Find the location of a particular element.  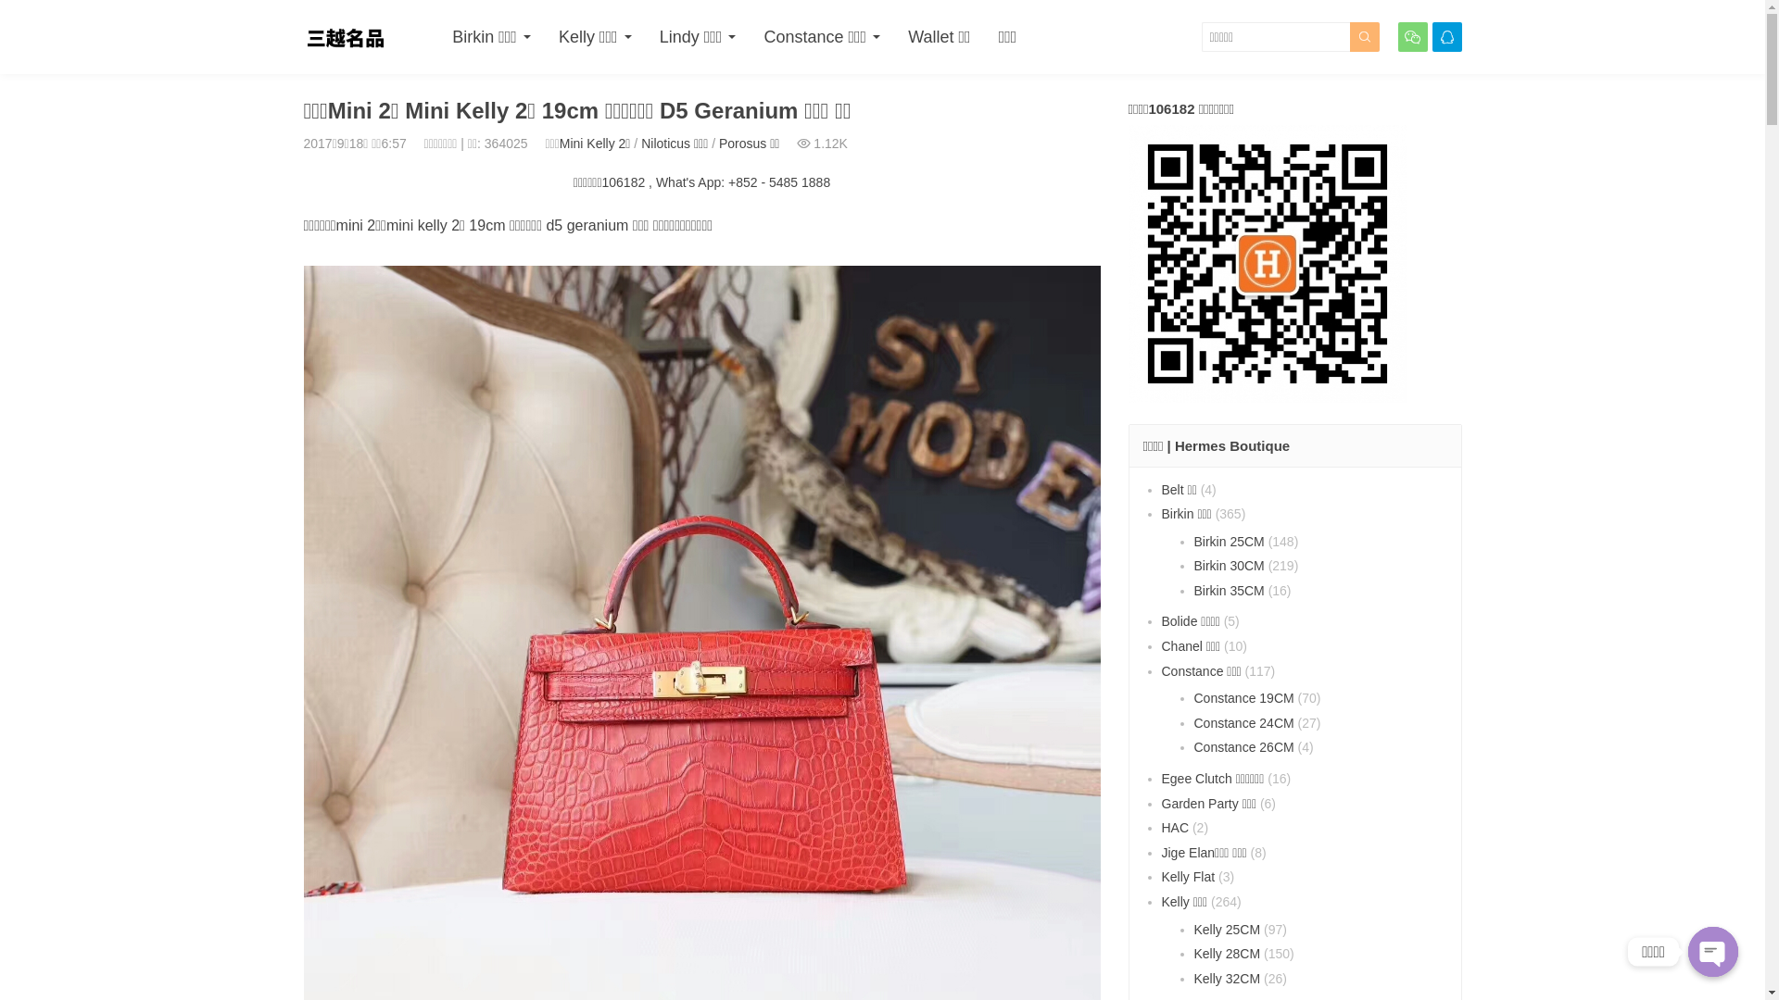

Kelly Flat is located at coordinates (1189, 877).